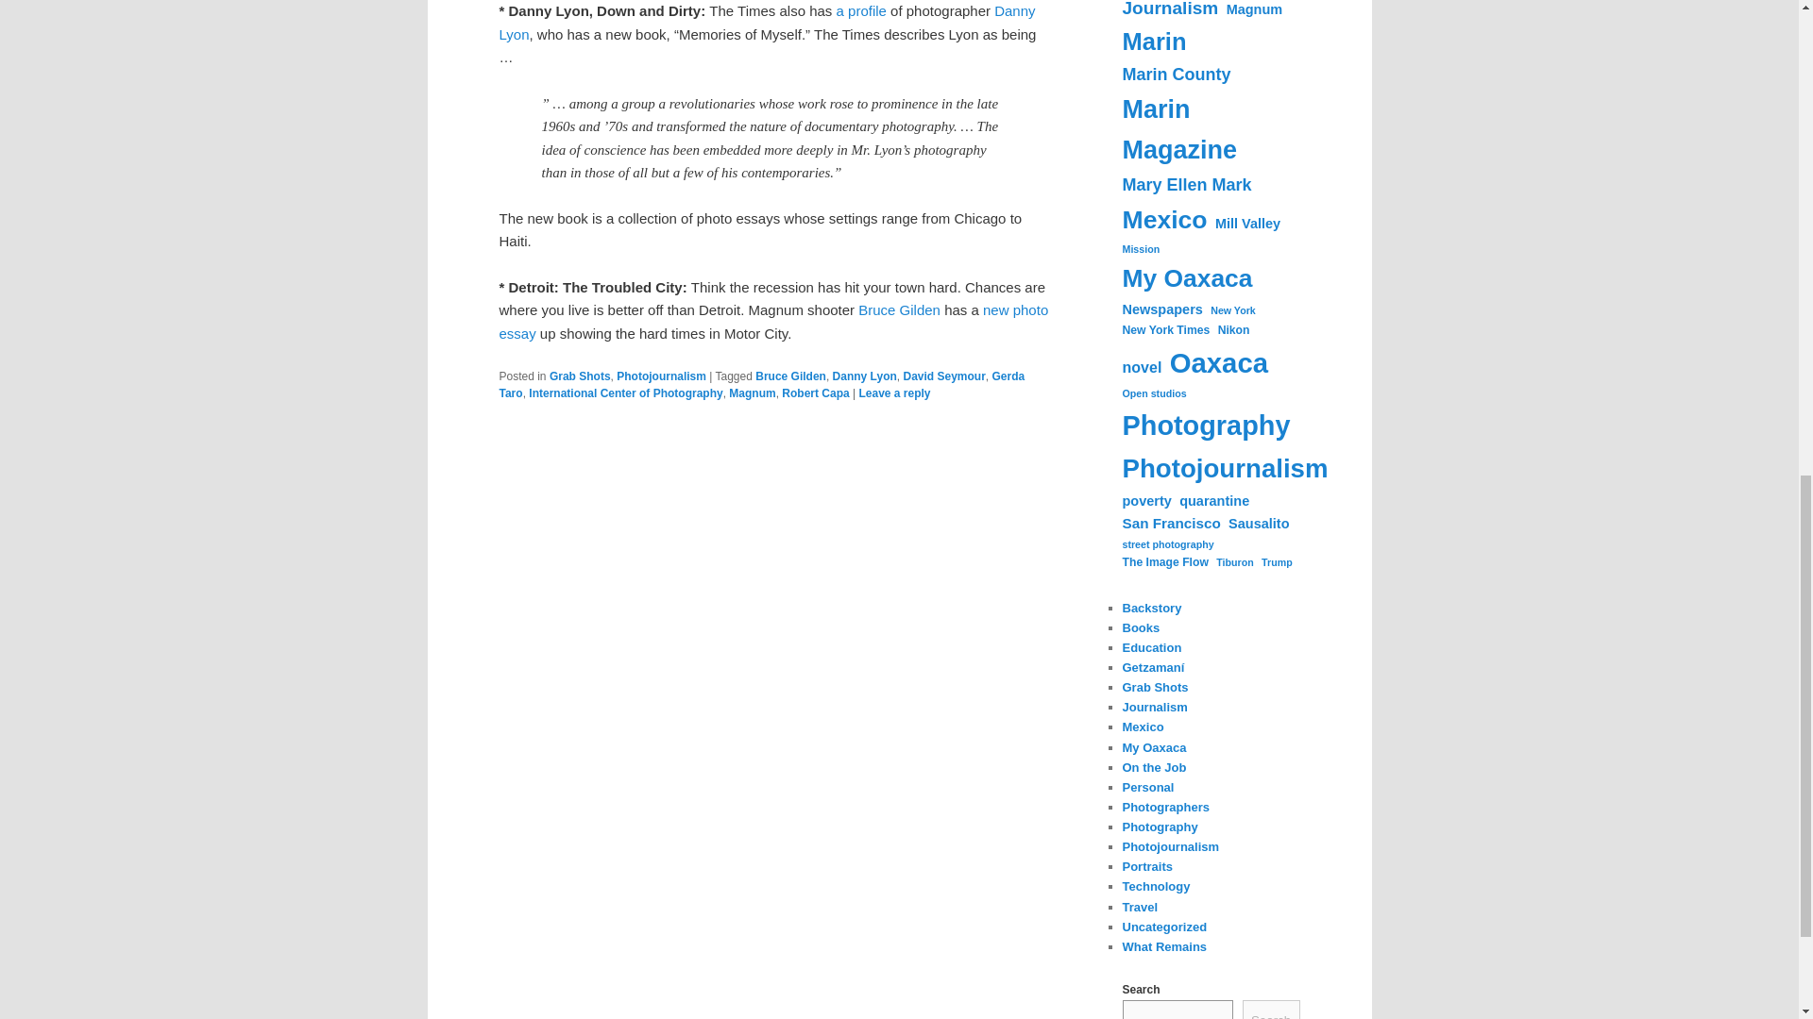 The width and height of the screenshot is (1813, 1019). Describe the element at coordinates (661, 376) in the screenshot. I see `Photojournalism` at that location.